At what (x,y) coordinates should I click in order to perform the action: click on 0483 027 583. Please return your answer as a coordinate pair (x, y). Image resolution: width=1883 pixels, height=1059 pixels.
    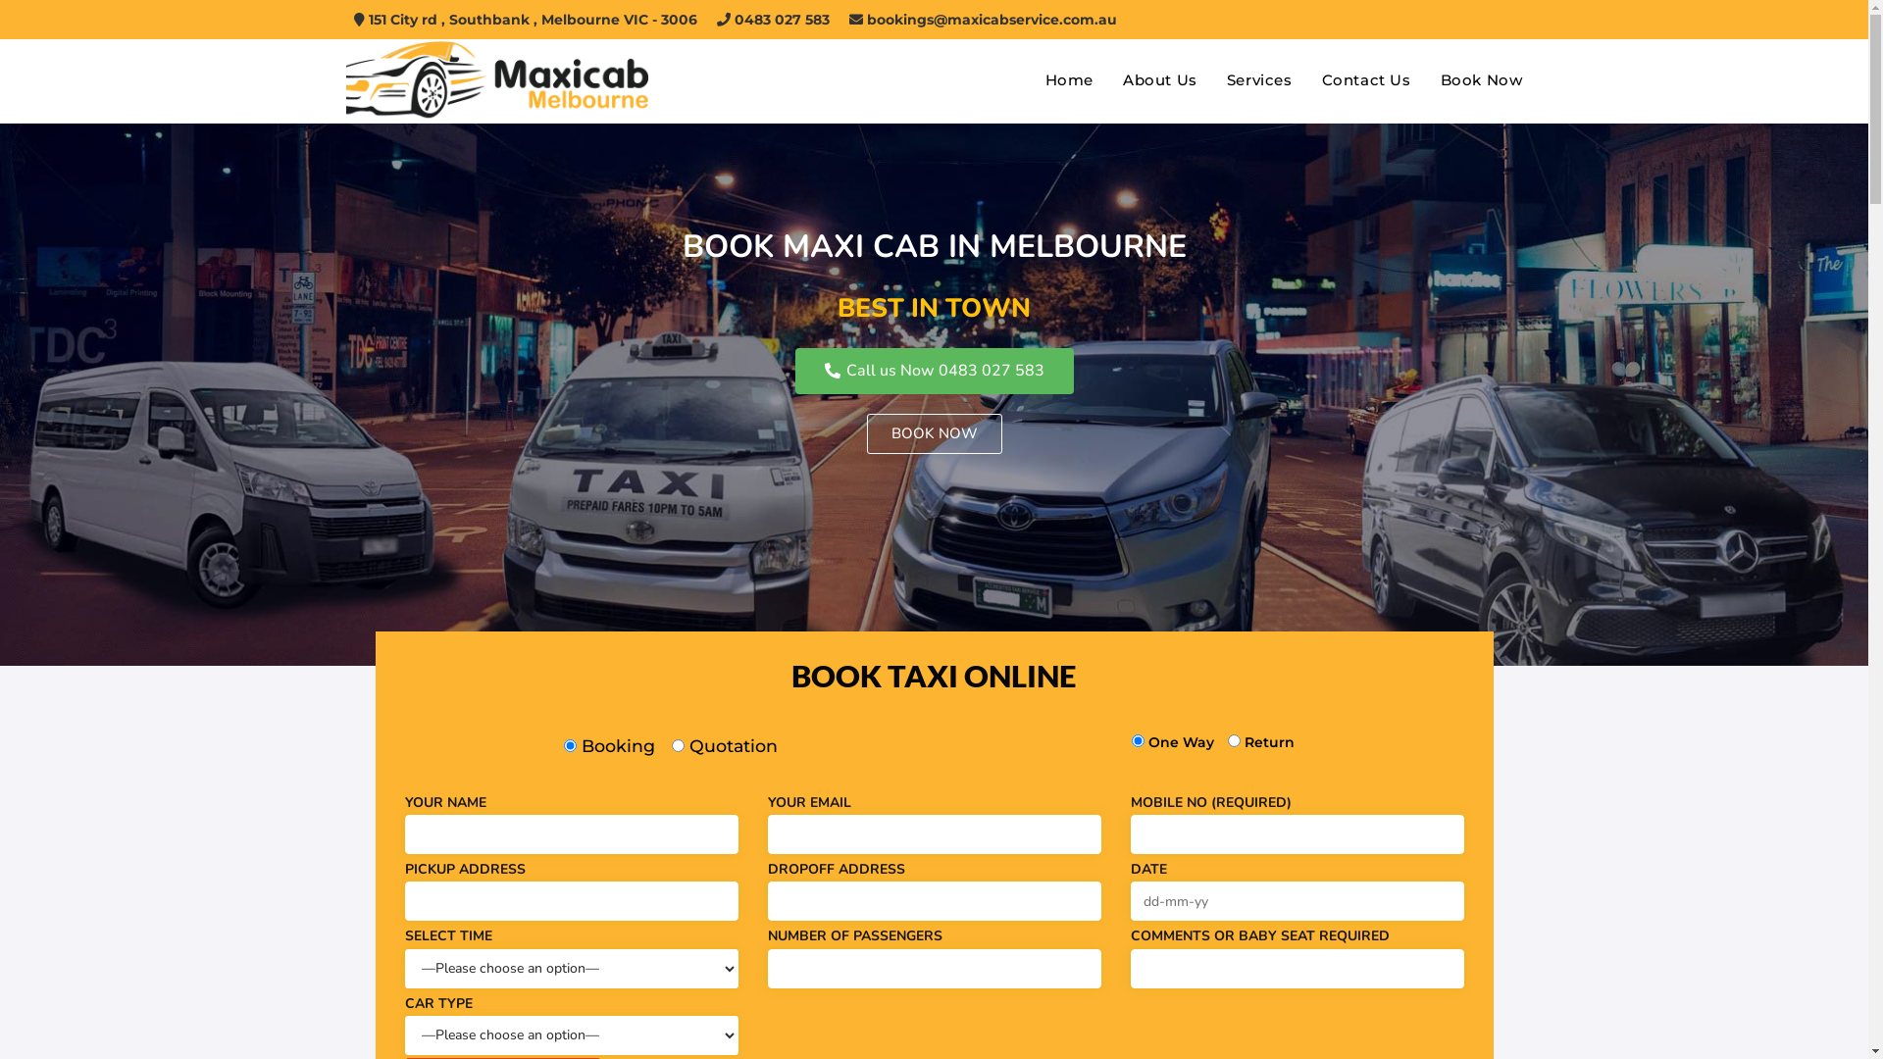
    Looking at the image, I should click on (773, 20).